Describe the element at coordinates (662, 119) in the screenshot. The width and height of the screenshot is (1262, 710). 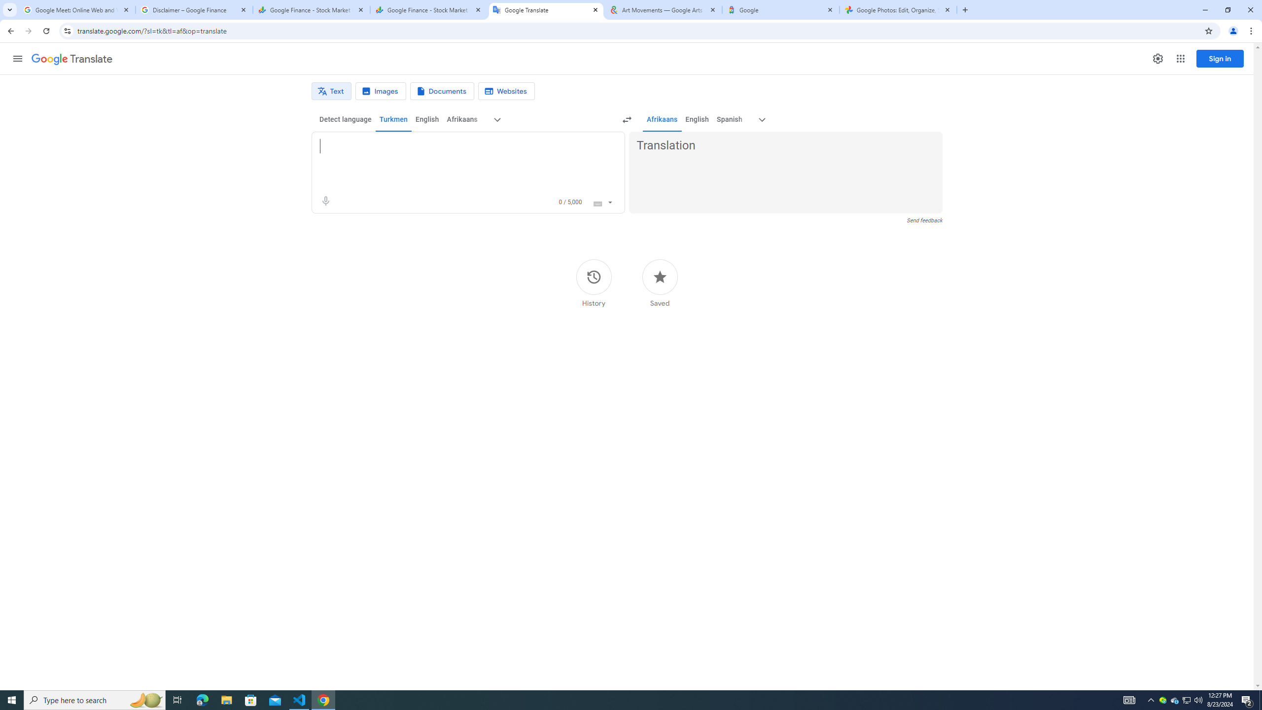
I see `Afrikaans` at that location.